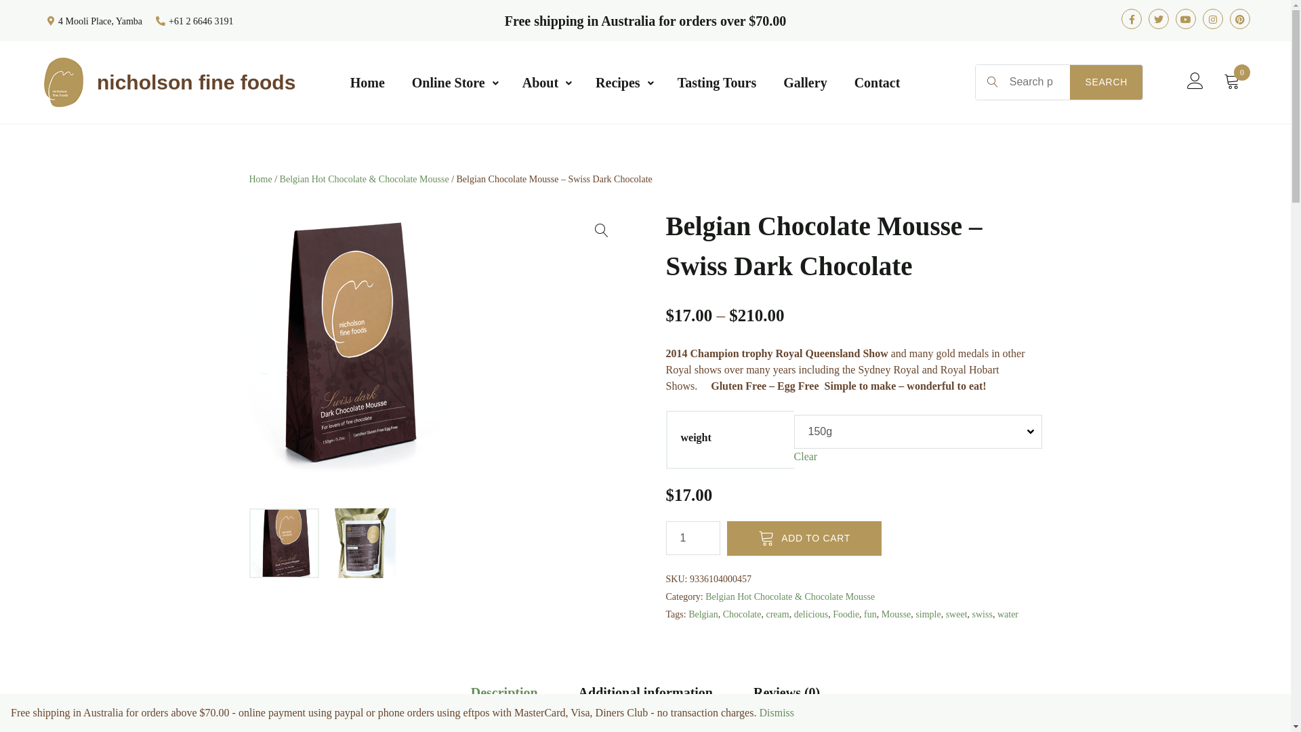 This screenshot has width=1301, height=732. What do you see at coordinates (646, 693) in the screenshot?
I see `Additional information` at bounding box center [646, 693].